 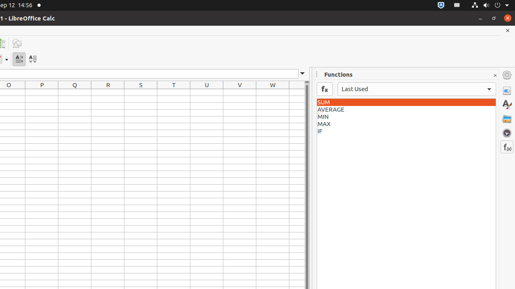 What do you see at coordinates (507, 119) in the screenshot?
I see `Gallery` at bounding box center [507, 119].